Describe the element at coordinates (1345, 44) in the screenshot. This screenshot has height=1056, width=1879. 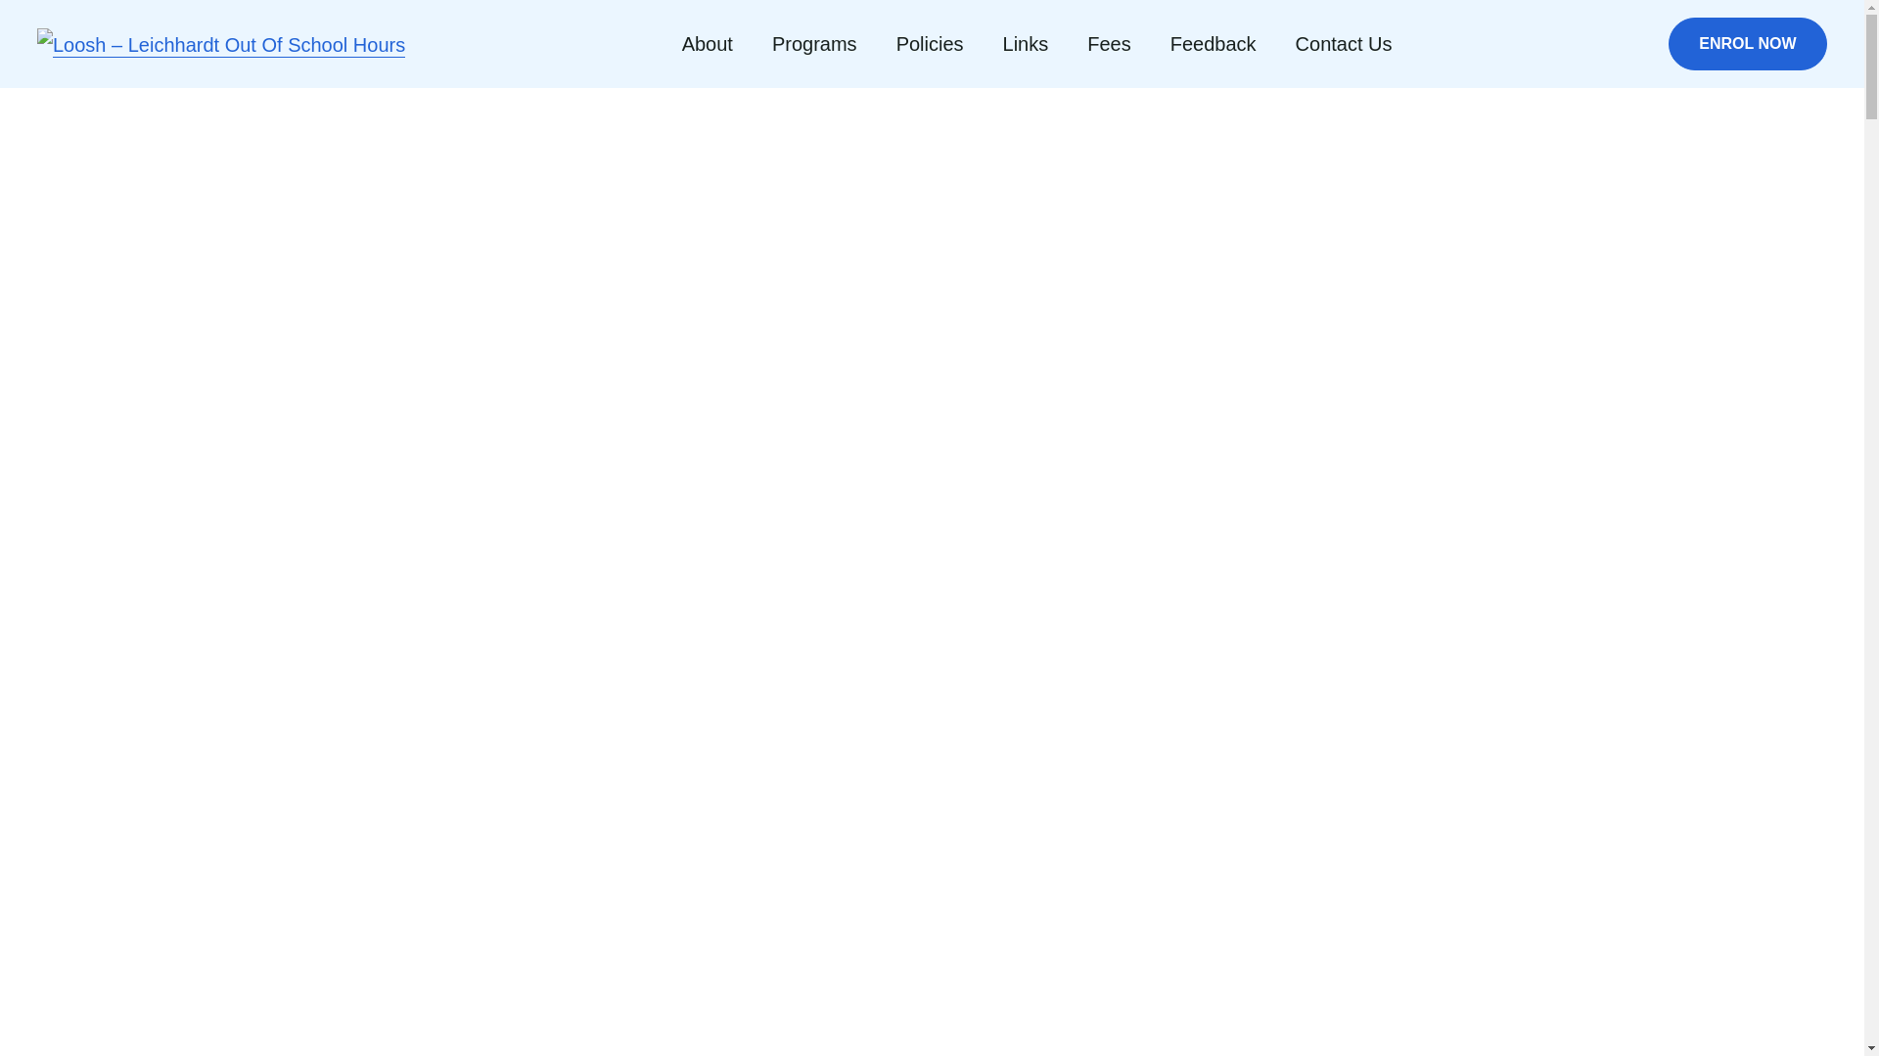
I see `Contact Us` at that location.